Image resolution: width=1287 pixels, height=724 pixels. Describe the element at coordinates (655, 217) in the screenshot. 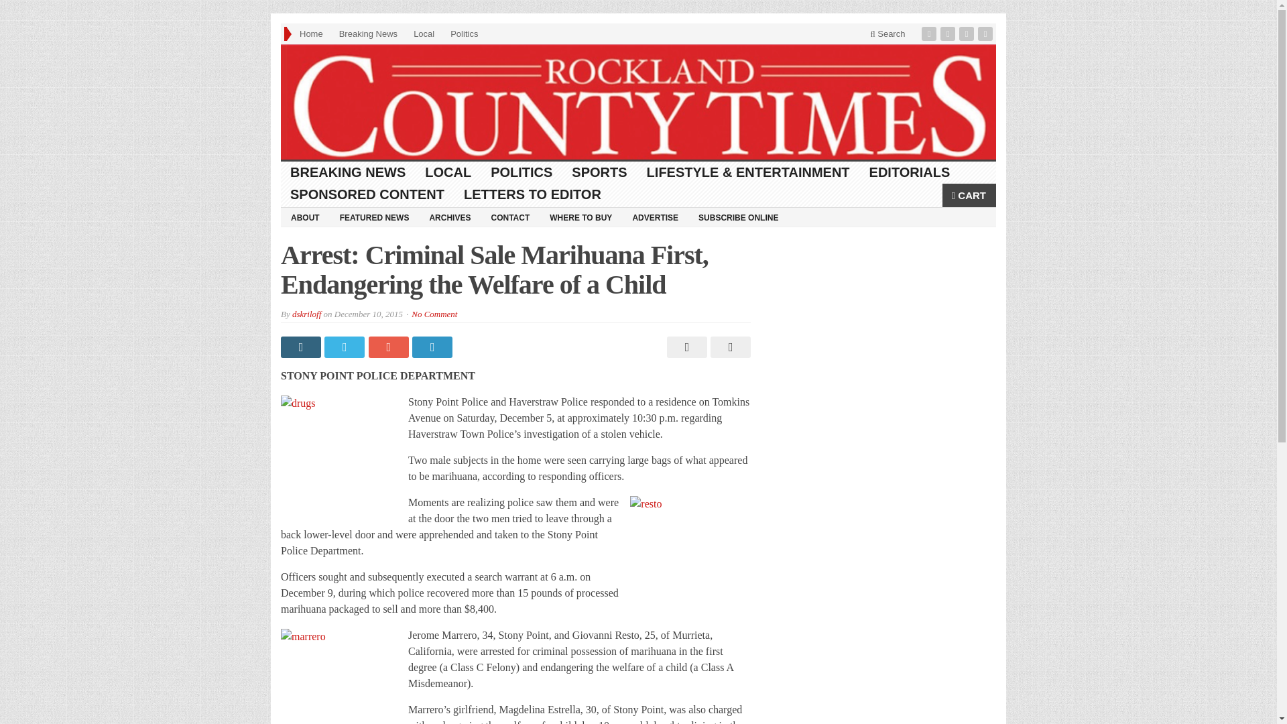

I see `ADVERTISE` at that location.